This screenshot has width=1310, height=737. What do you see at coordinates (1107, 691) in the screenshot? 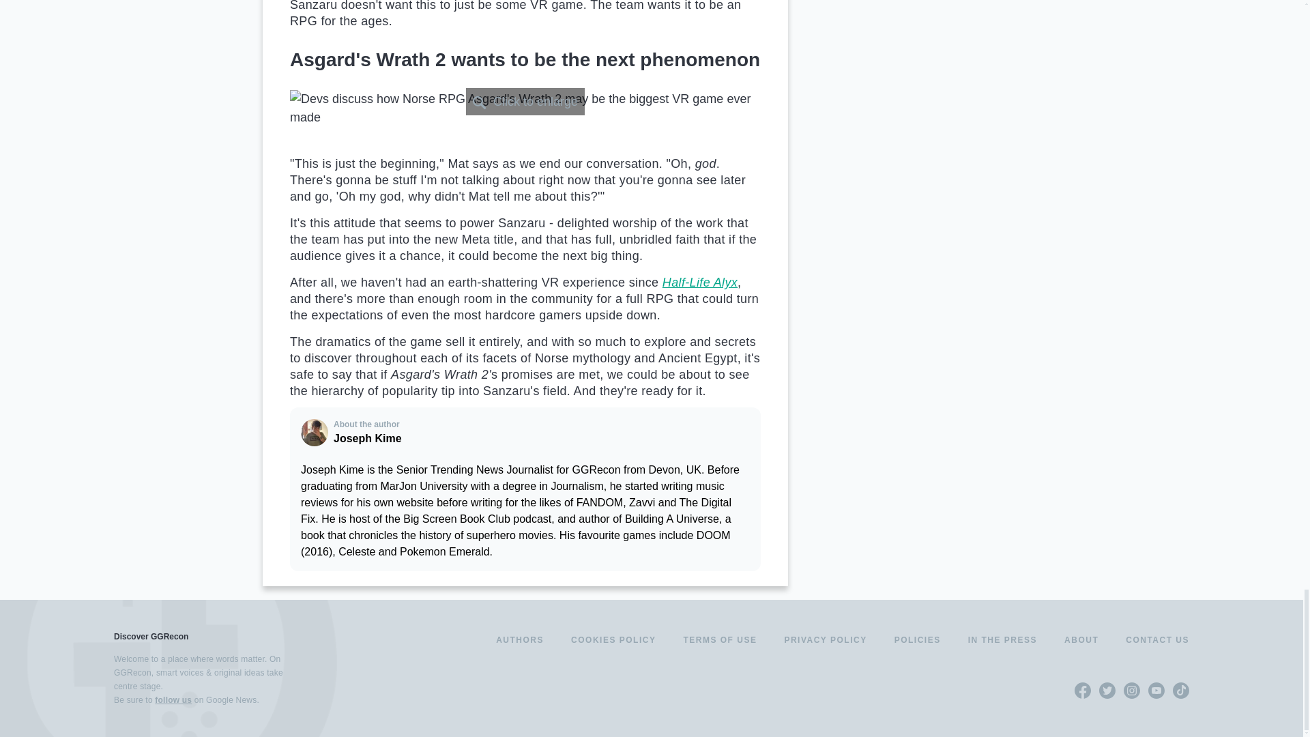
I see `twitterLink` at bounding box center [1107, 691].